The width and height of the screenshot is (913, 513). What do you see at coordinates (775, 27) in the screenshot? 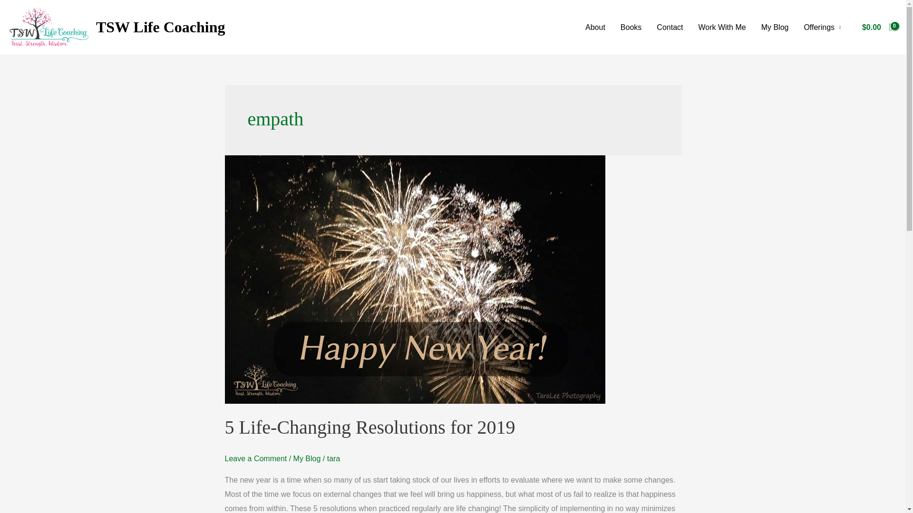
I see `My Blog` at bounding box center [775, 27].